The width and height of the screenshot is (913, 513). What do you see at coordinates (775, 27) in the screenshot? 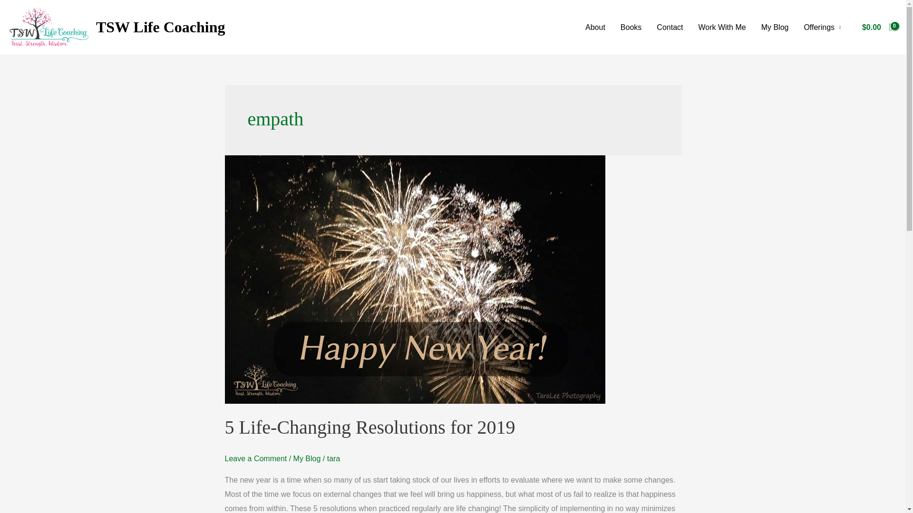
I see `My Blog` at bounding box center [775, 27].